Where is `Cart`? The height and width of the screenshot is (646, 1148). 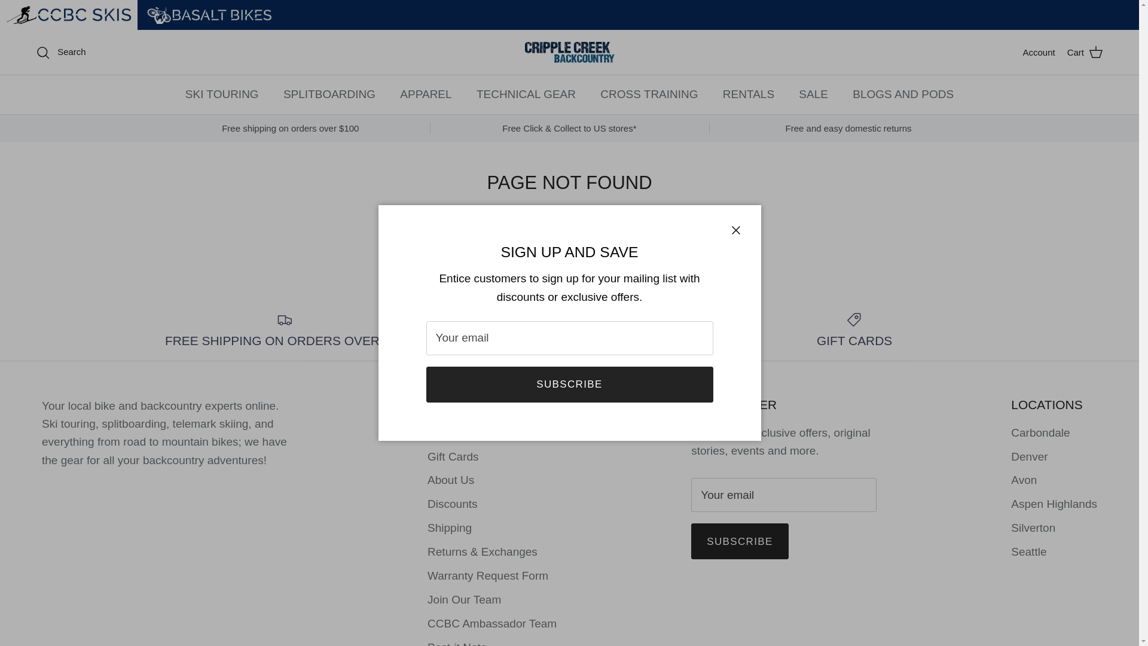 Cart is located at coordinates (1085, 53).